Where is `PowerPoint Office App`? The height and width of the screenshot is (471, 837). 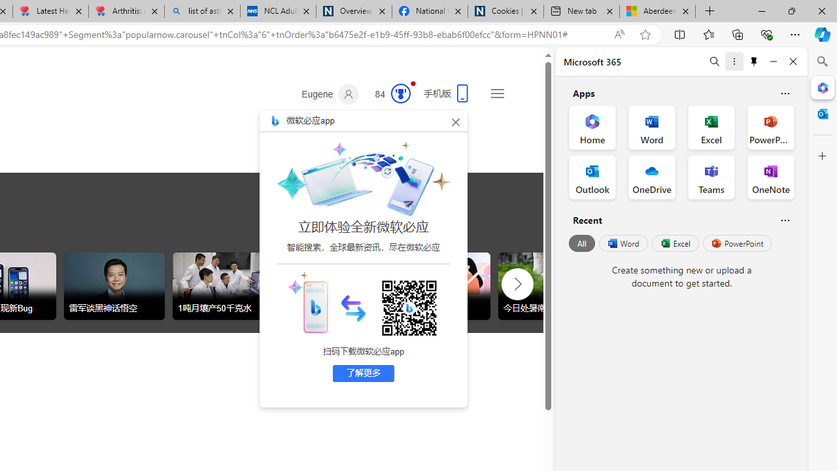 PowerPoint Office App is located at coordinates (770, 127).